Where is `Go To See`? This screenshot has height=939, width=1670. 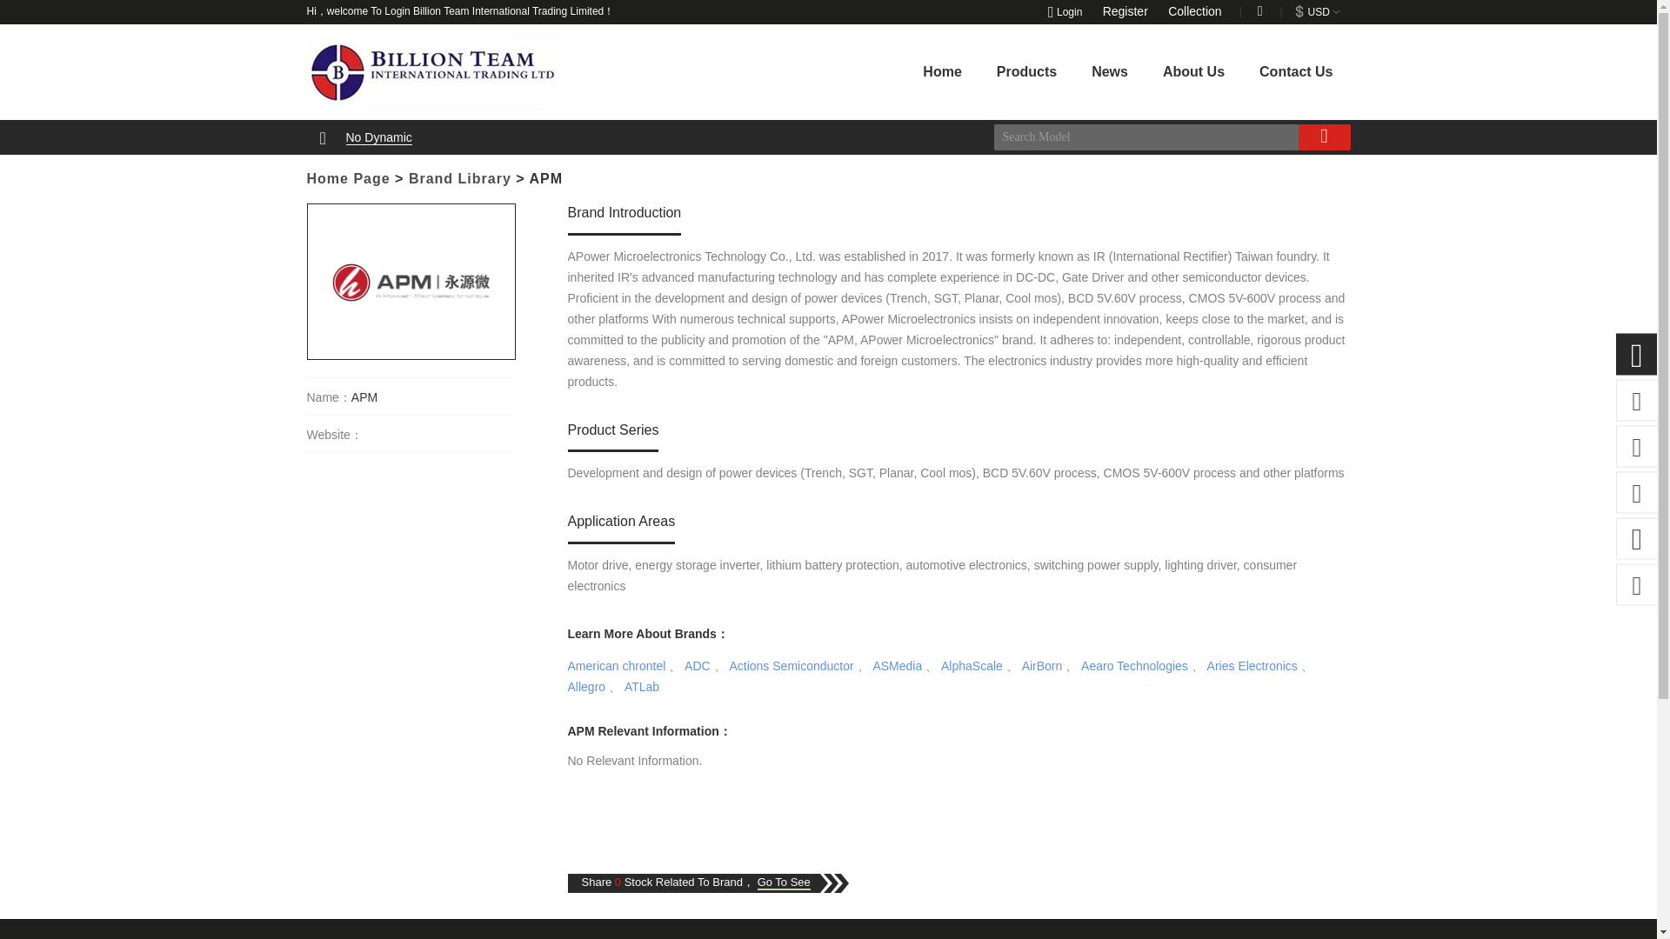 Go To See is located at coordinates (784, 882).